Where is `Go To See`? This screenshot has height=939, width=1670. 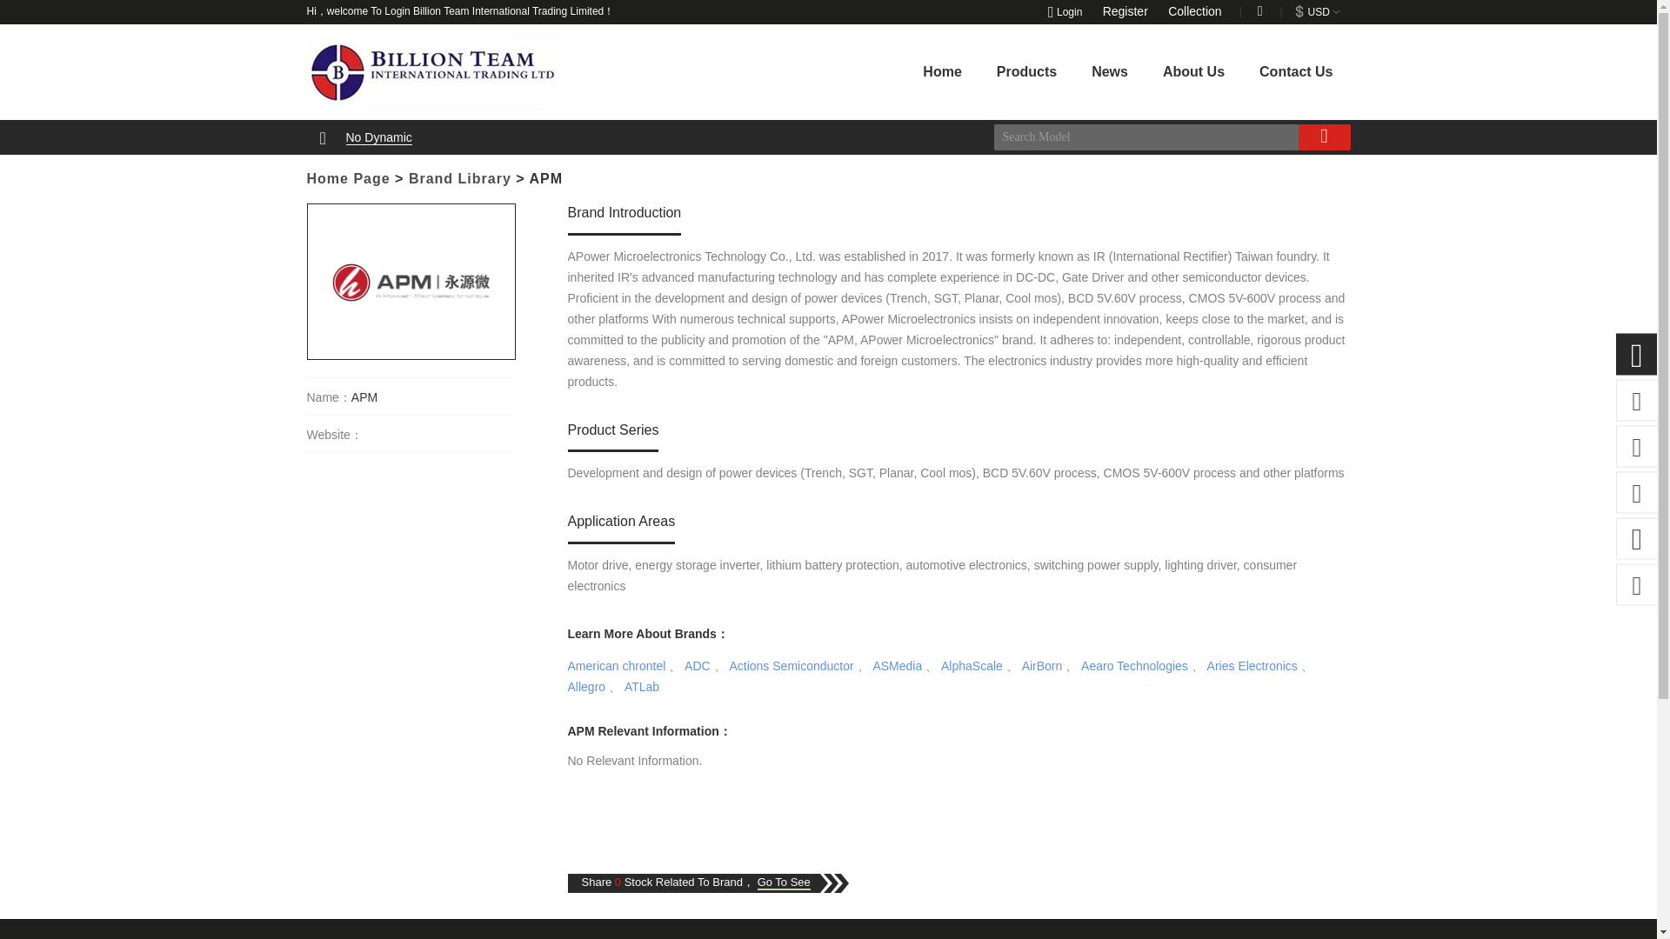 Go To See is located at coordinates (784, 882).